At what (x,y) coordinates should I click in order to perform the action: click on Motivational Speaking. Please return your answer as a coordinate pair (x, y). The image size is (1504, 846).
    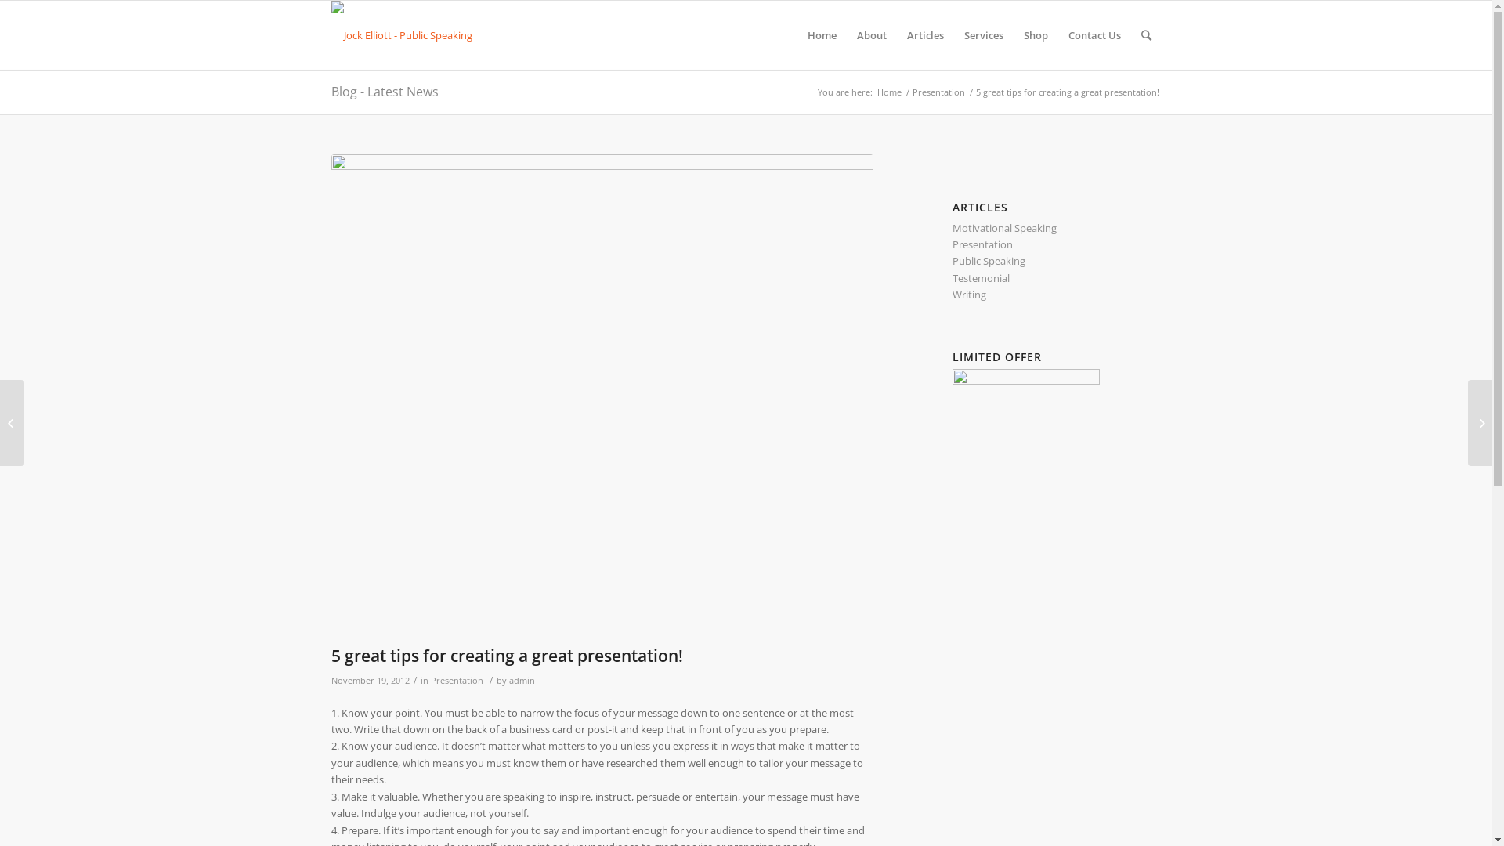
    Looking at the image, I should click on (1004, 228).